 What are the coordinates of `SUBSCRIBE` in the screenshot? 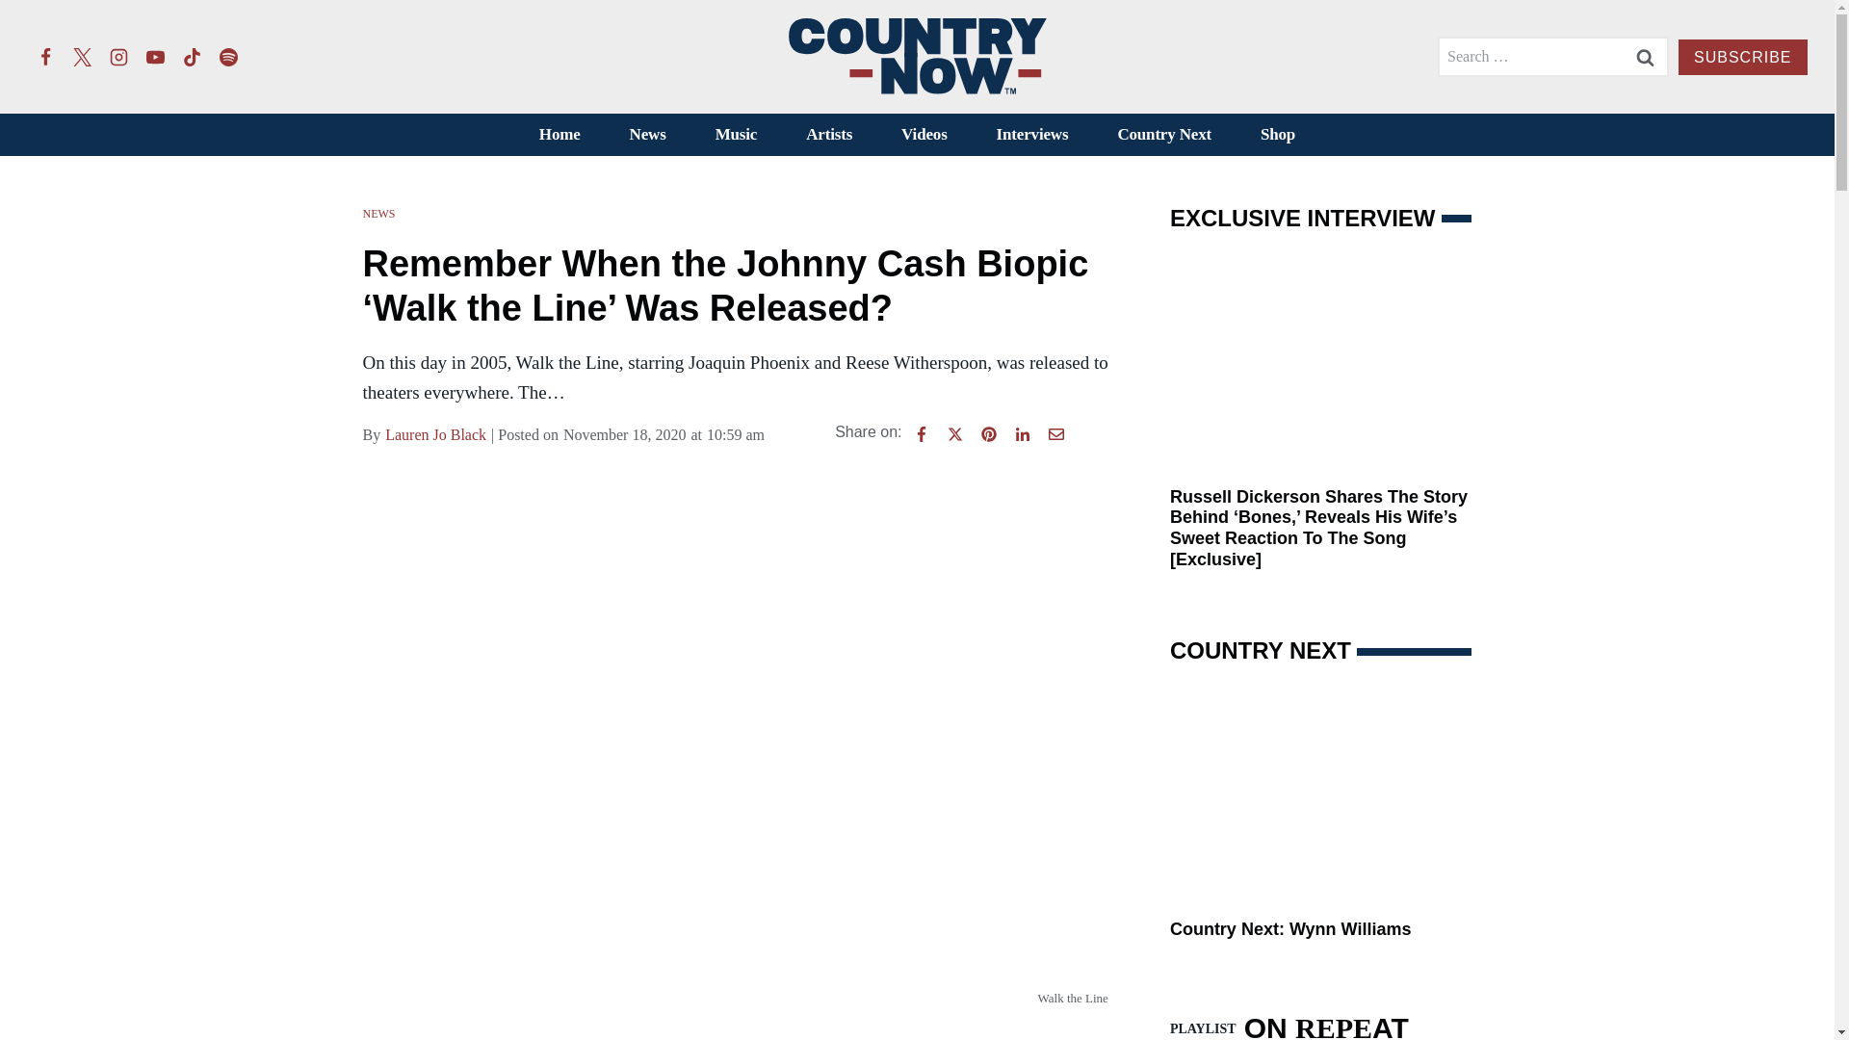 It's located at (1742, 57).